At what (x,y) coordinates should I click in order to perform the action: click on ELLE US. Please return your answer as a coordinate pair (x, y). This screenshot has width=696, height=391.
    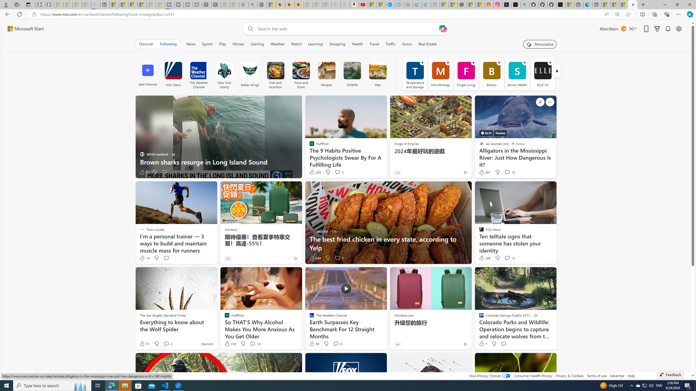
    Looking at the image, I should click on (543, 74).